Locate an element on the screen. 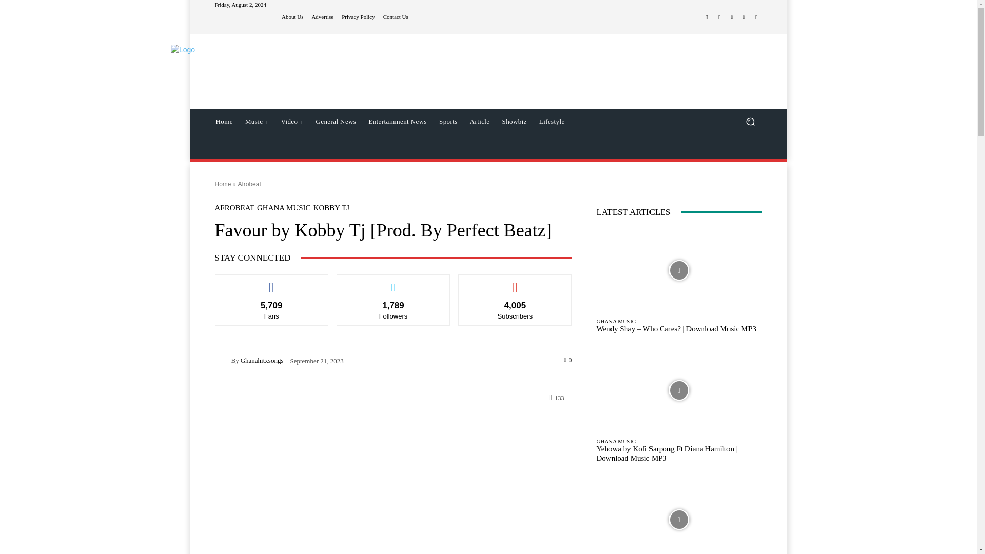 The image size is (985, 554). About Us is located at coordinates (292, 17).